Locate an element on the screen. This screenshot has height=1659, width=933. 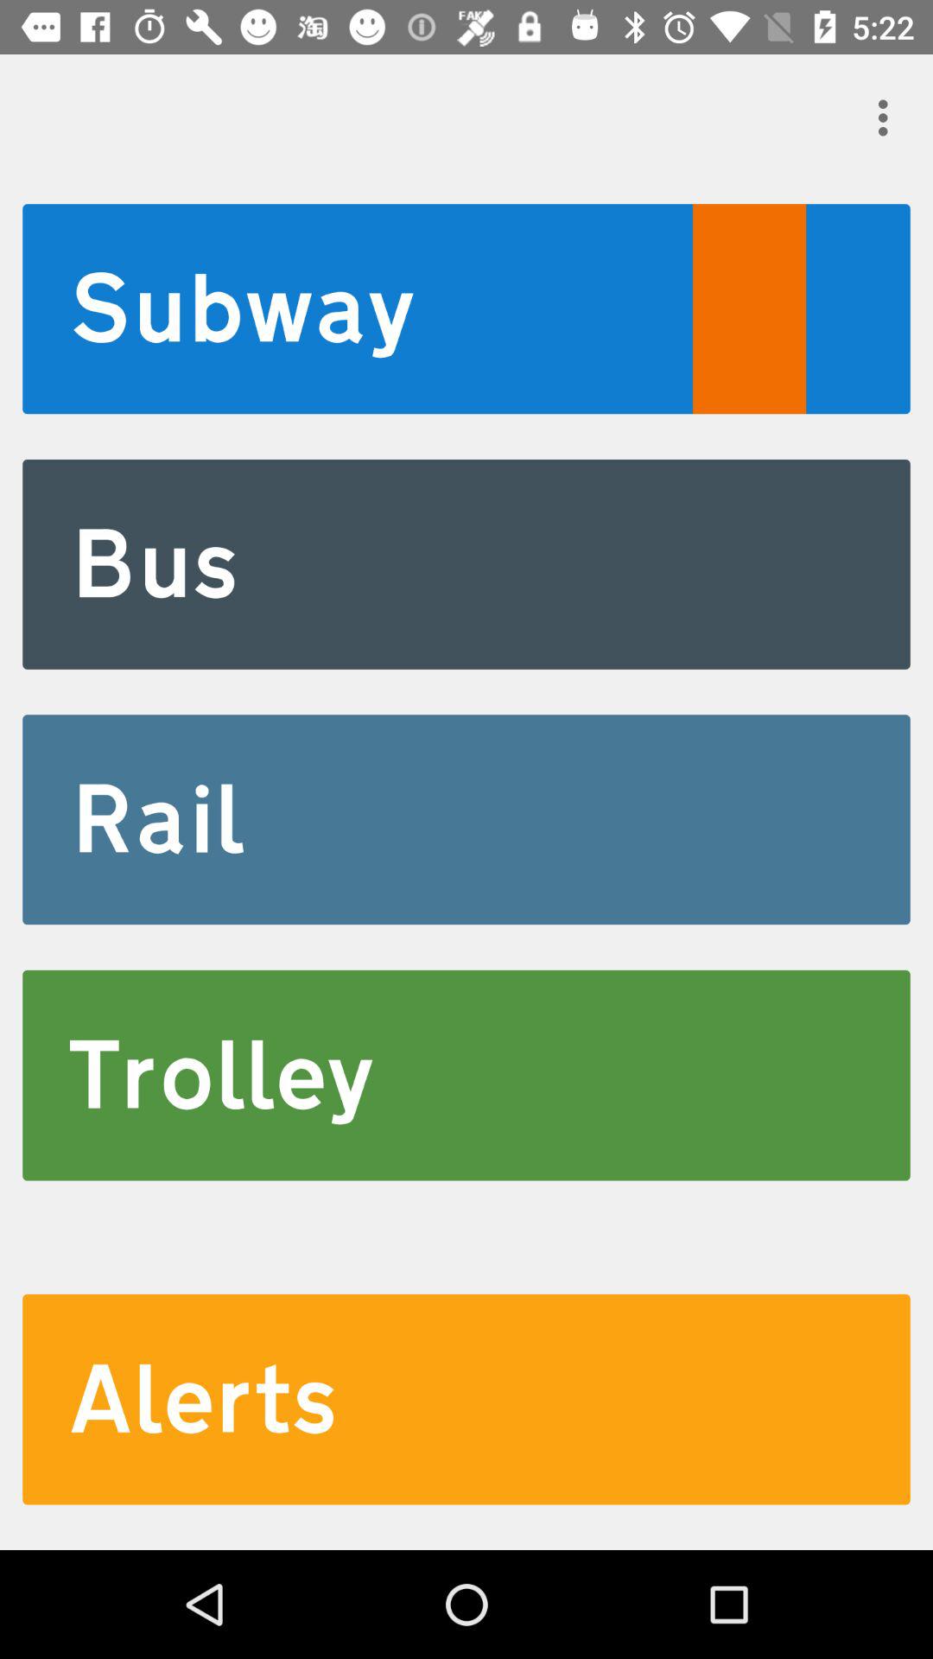
launch the icon below rail item is located at coordinates (466, 1075).